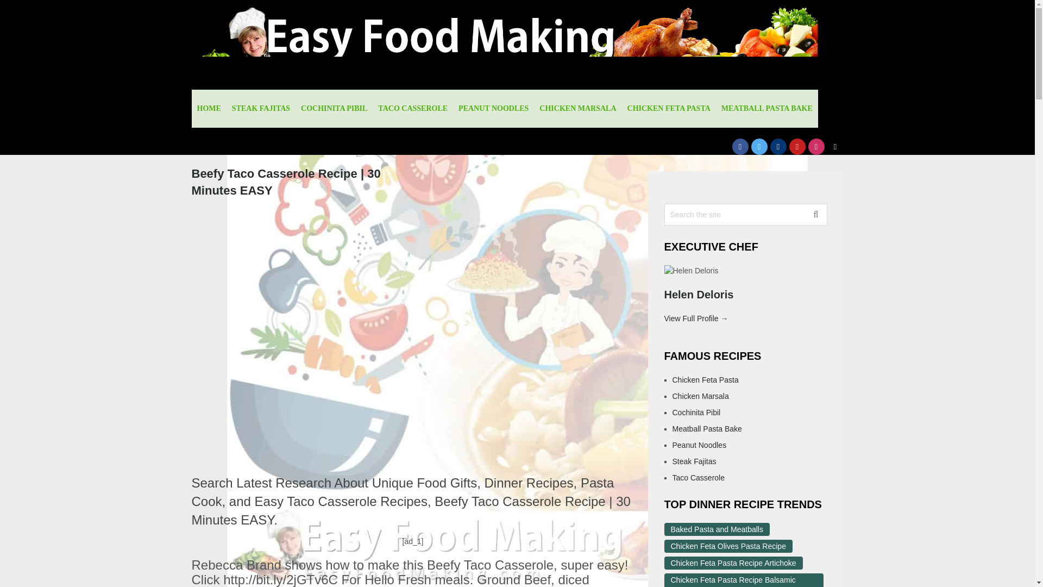 This screenshot has height=587, width=1043. I want to click on TACO CASSEROLE, so click(412, 109).